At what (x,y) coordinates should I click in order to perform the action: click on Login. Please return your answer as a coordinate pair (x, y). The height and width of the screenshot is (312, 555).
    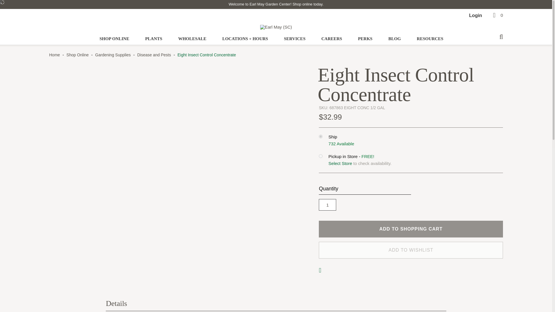
    Looking at the image, I should click on (476, 15).